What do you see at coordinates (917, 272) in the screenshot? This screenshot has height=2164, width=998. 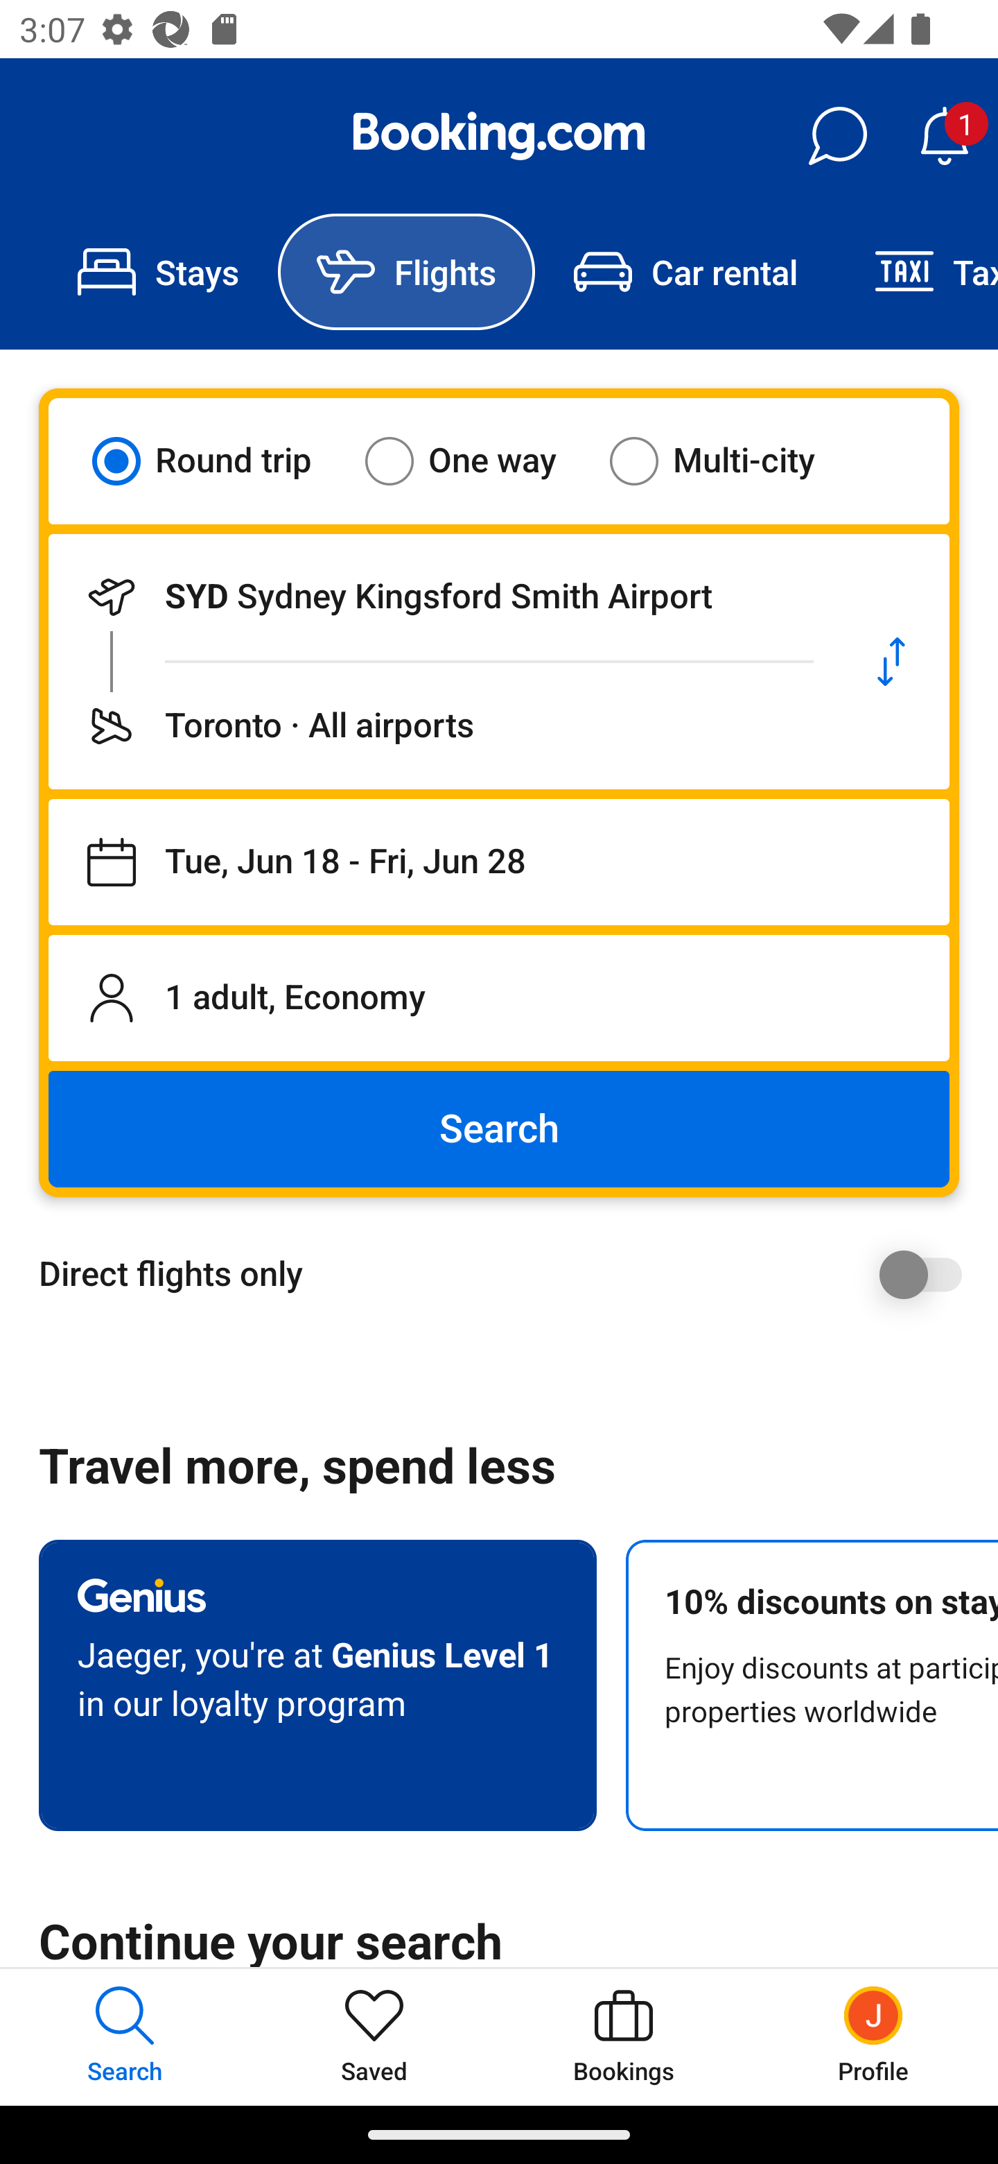 I see `Taxi` at bounding box center [917, 272].